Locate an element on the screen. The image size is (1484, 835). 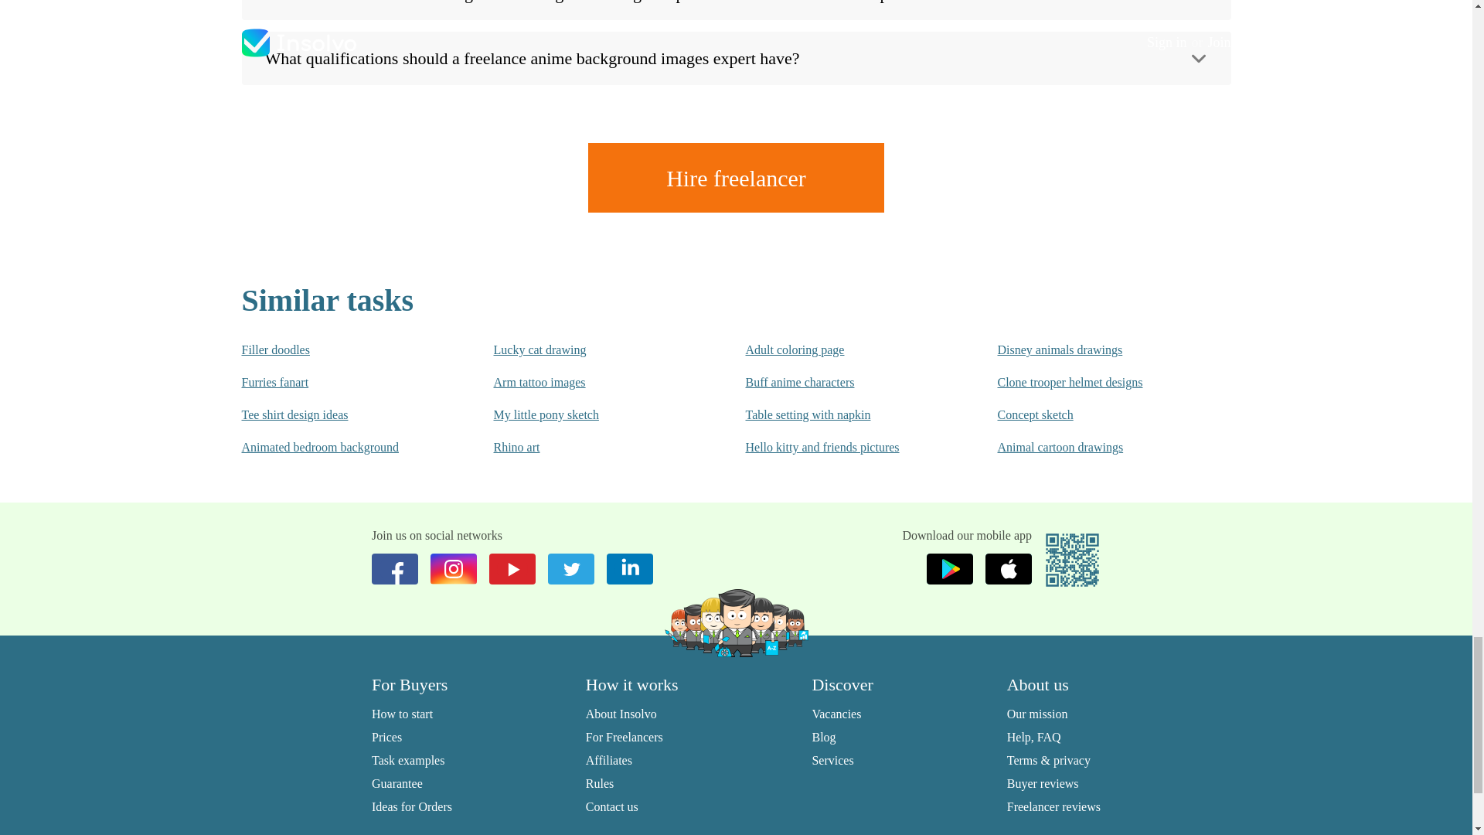
Rhino art is located at coordinates (587, 447).